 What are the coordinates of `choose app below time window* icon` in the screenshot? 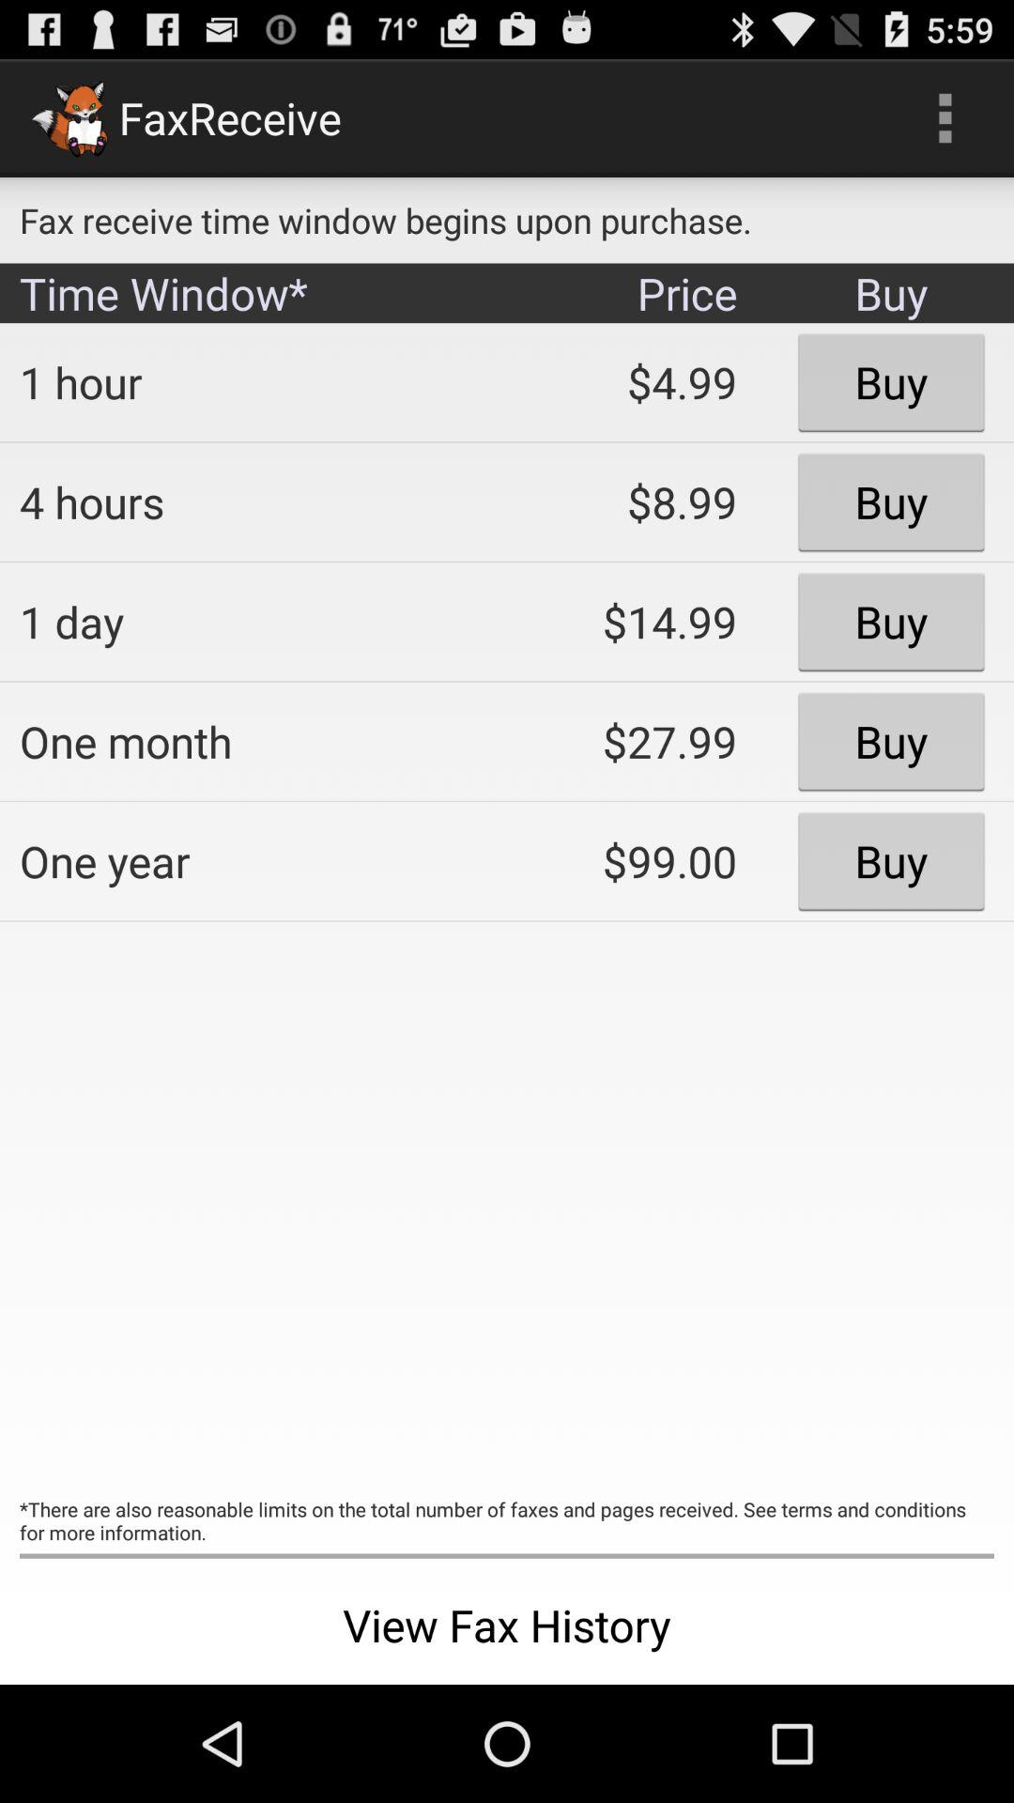 It's located at (250, 382).